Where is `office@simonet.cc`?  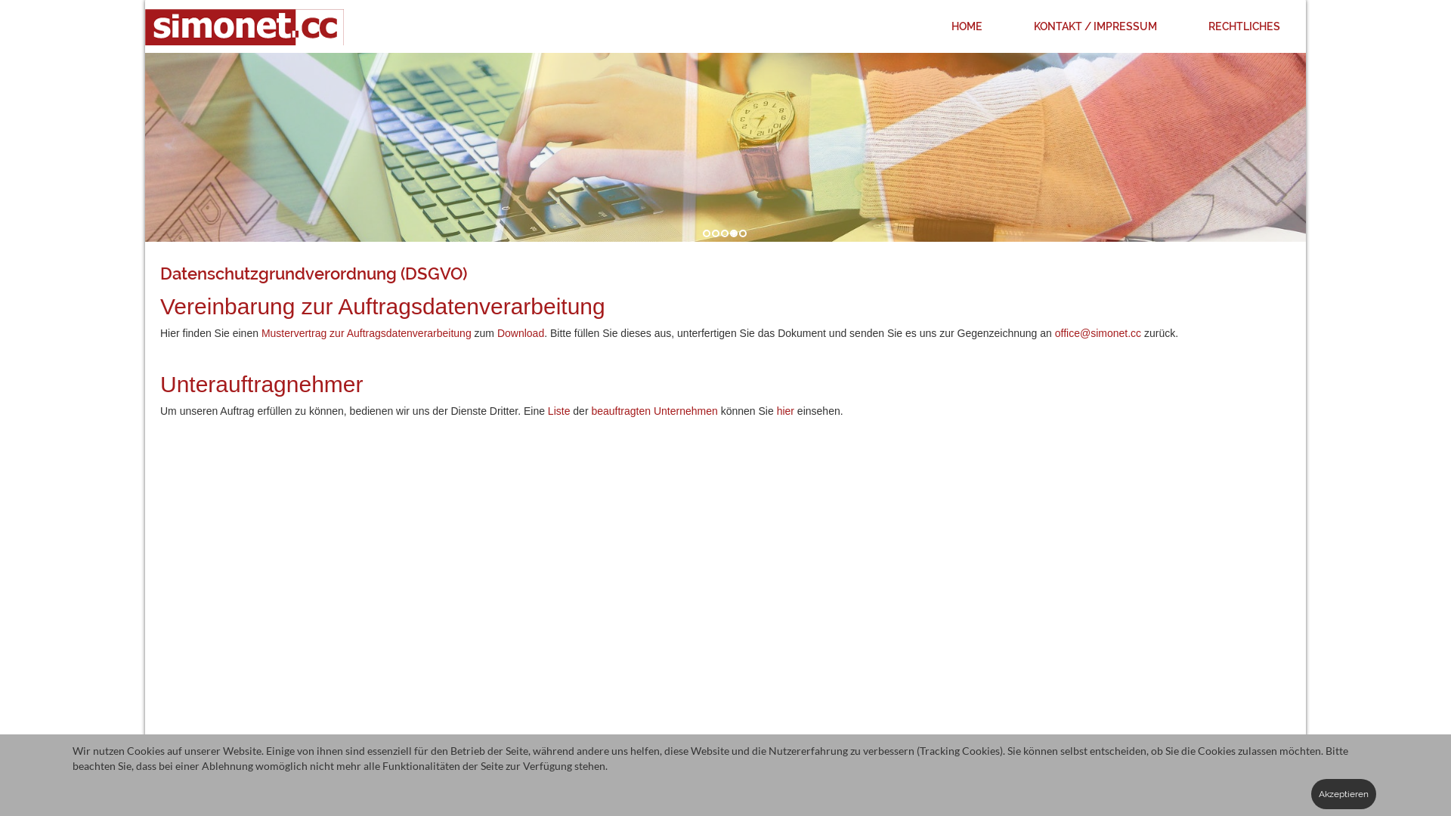
office@simonet.cc is located at coordinates (1098, 333).